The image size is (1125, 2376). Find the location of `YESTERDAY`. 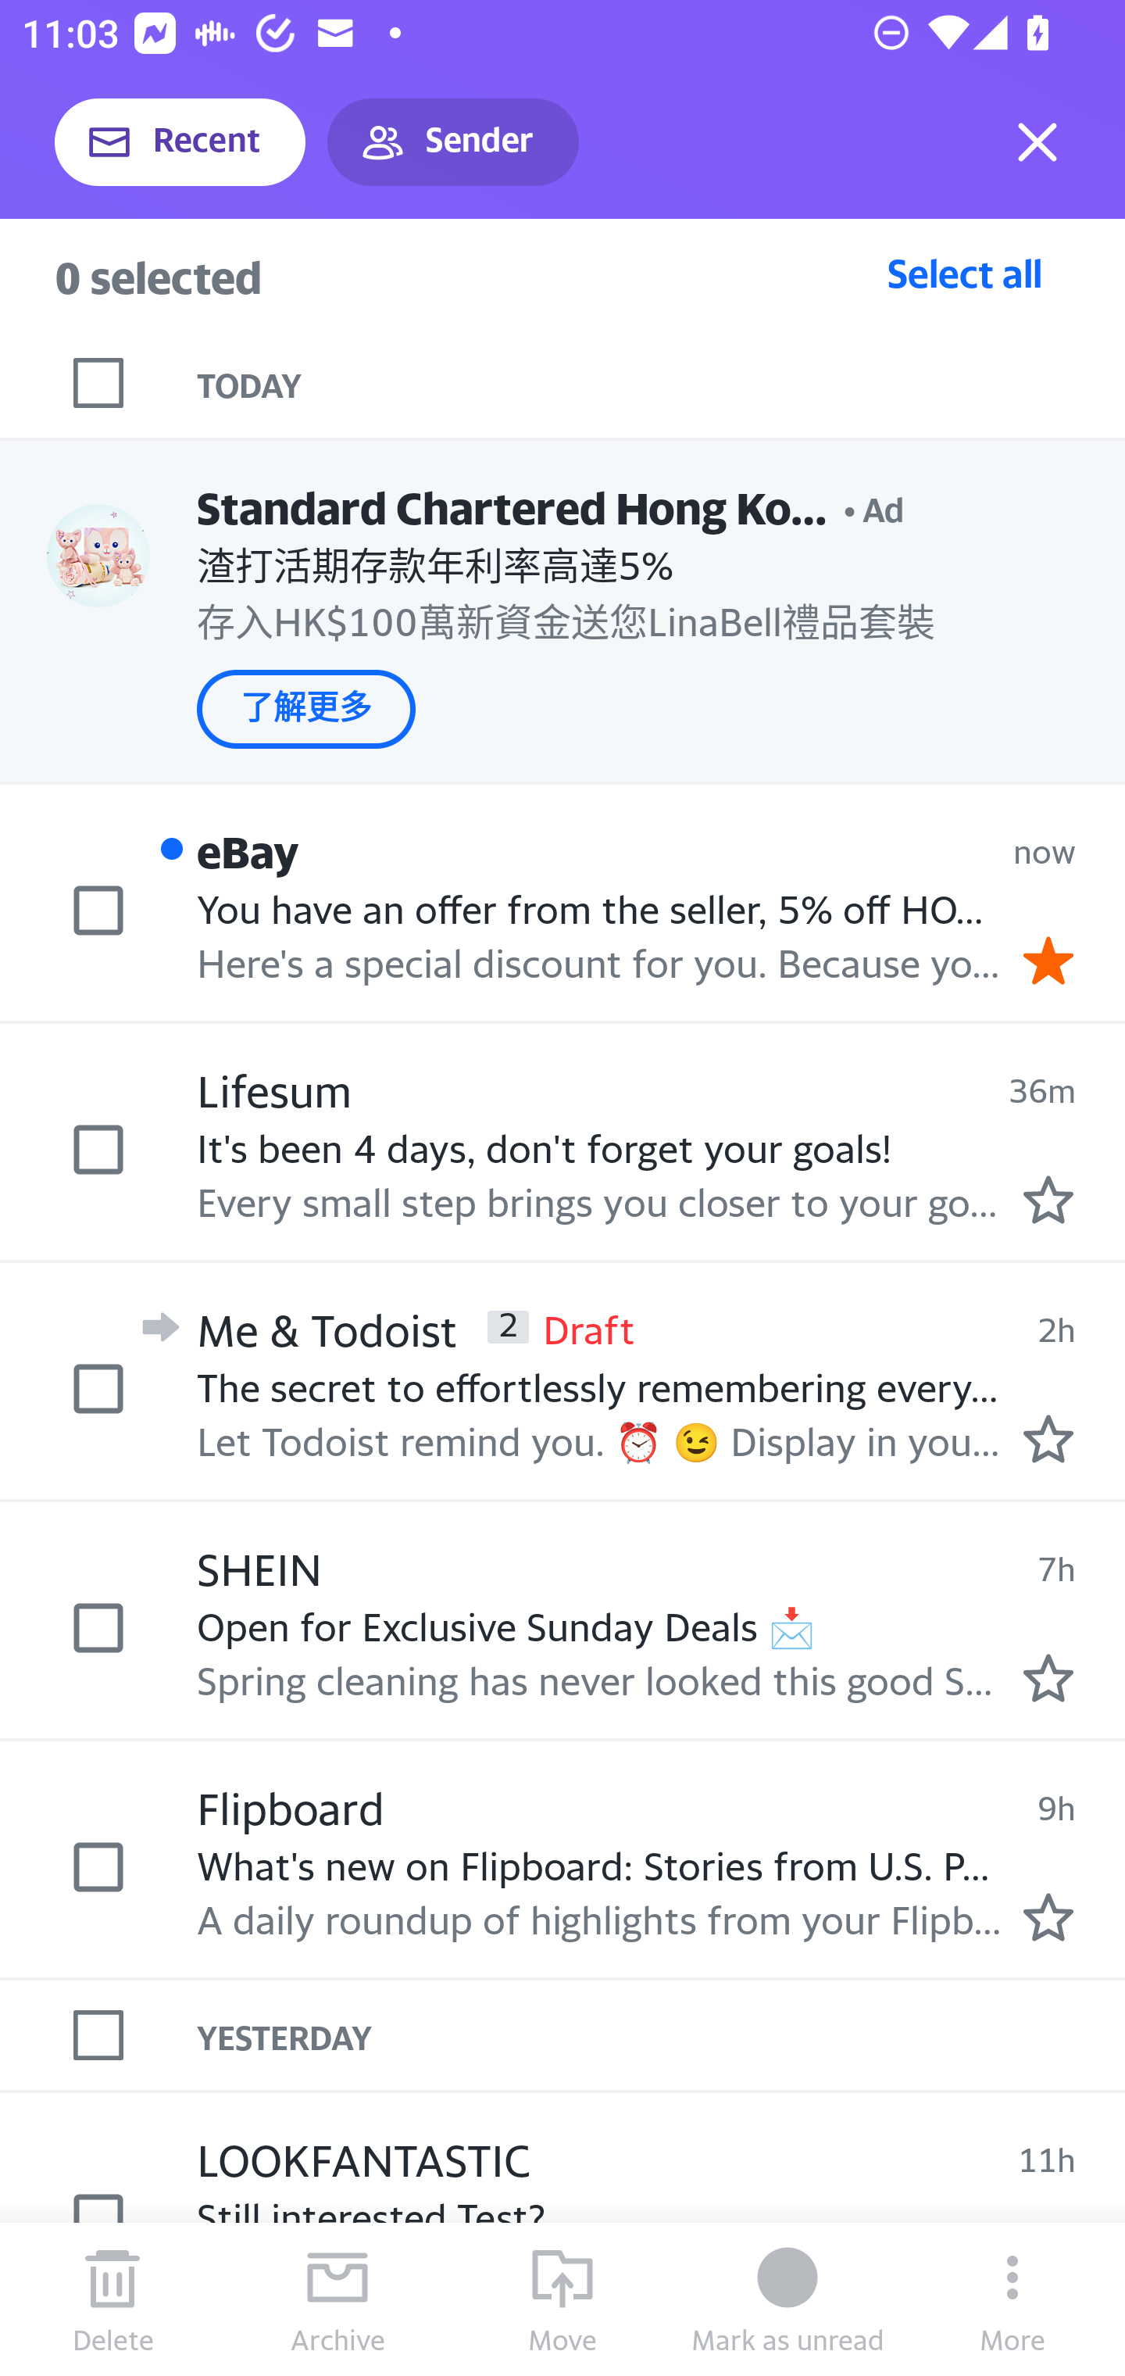

YESTERDAY is located at coordinates (661, 2034).